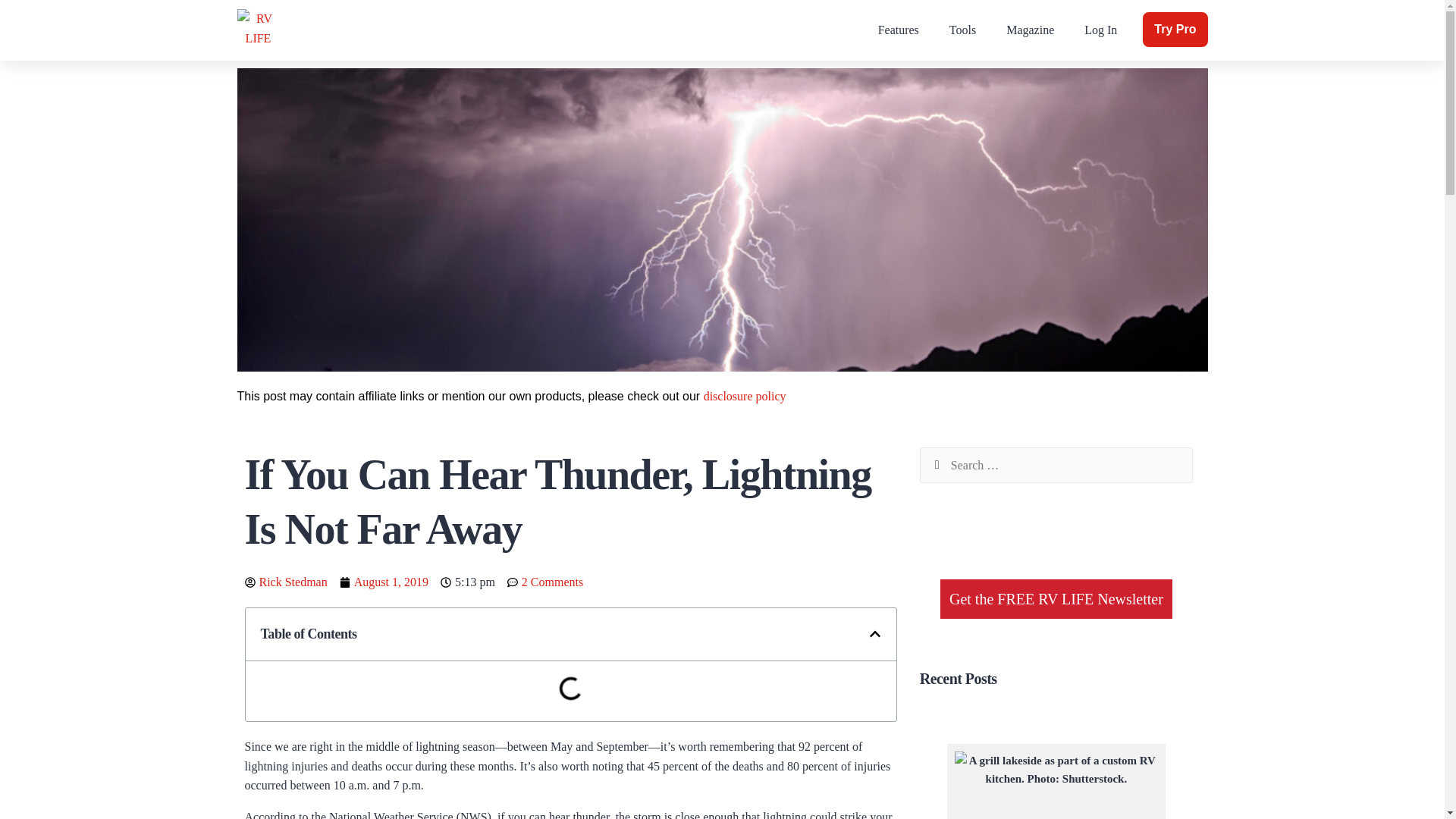 This screenshot has height=819, width=1456. What do you see at coordinates (899, 30) in the screenshot?
I see `Features` at bounding box center [899, 30].